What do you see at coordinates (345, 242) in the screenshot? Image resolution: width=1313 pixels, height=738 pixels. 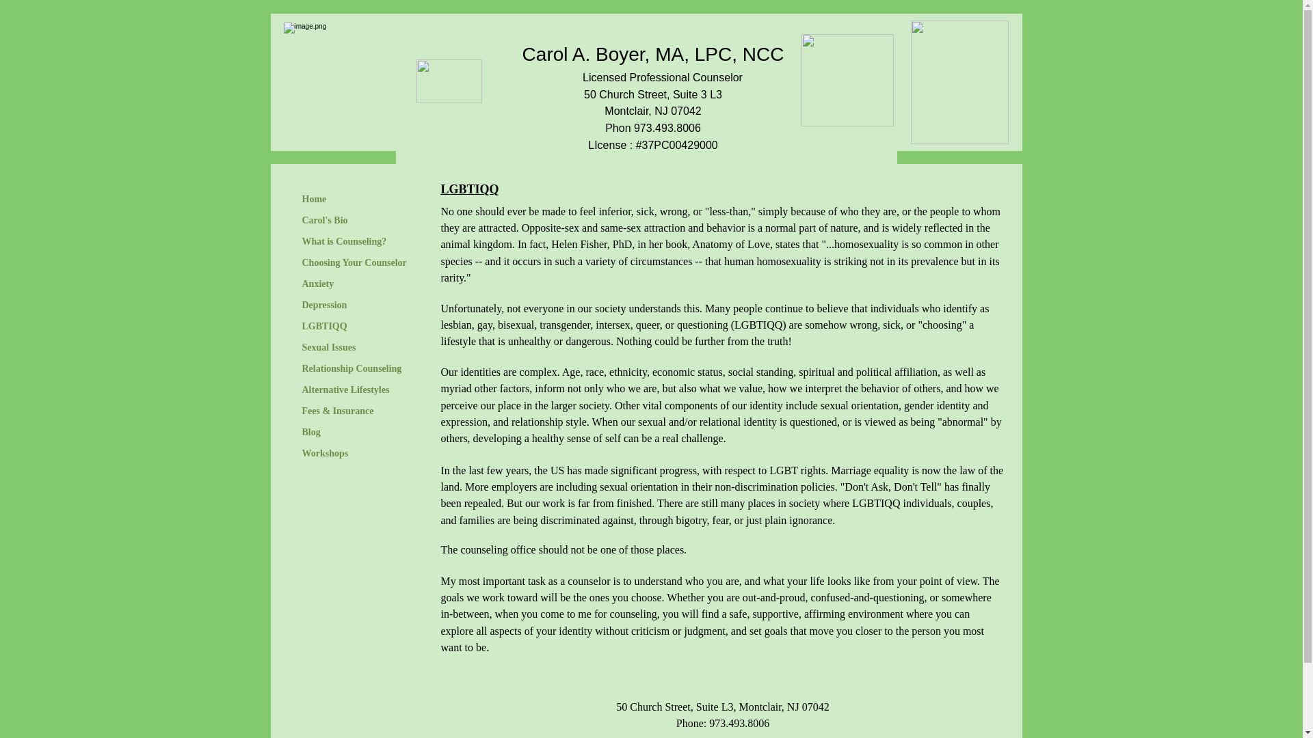 I see `What is Counseling?` at bounding box center [345, 242].